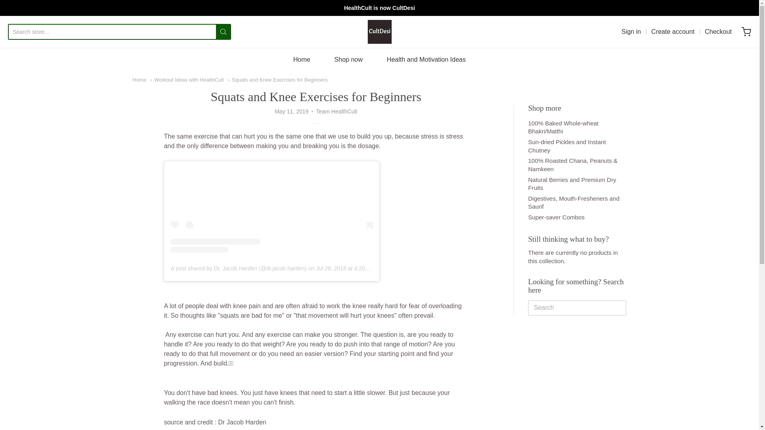 This screenshot has height=430, width=765. What do you see at coordinates (631, 32) in the screenshot?
I see `Sign in` at bounding box center [631, 32].